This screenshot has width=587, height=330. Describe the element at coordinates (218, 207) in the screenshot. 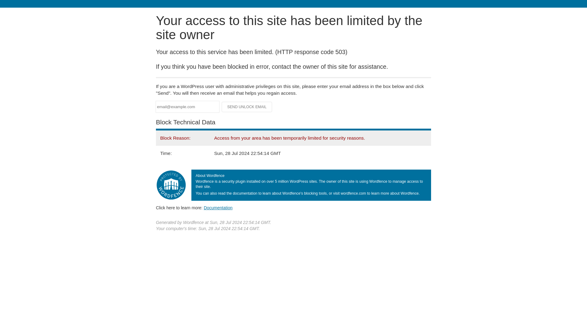

I see `Documentation` at that location.